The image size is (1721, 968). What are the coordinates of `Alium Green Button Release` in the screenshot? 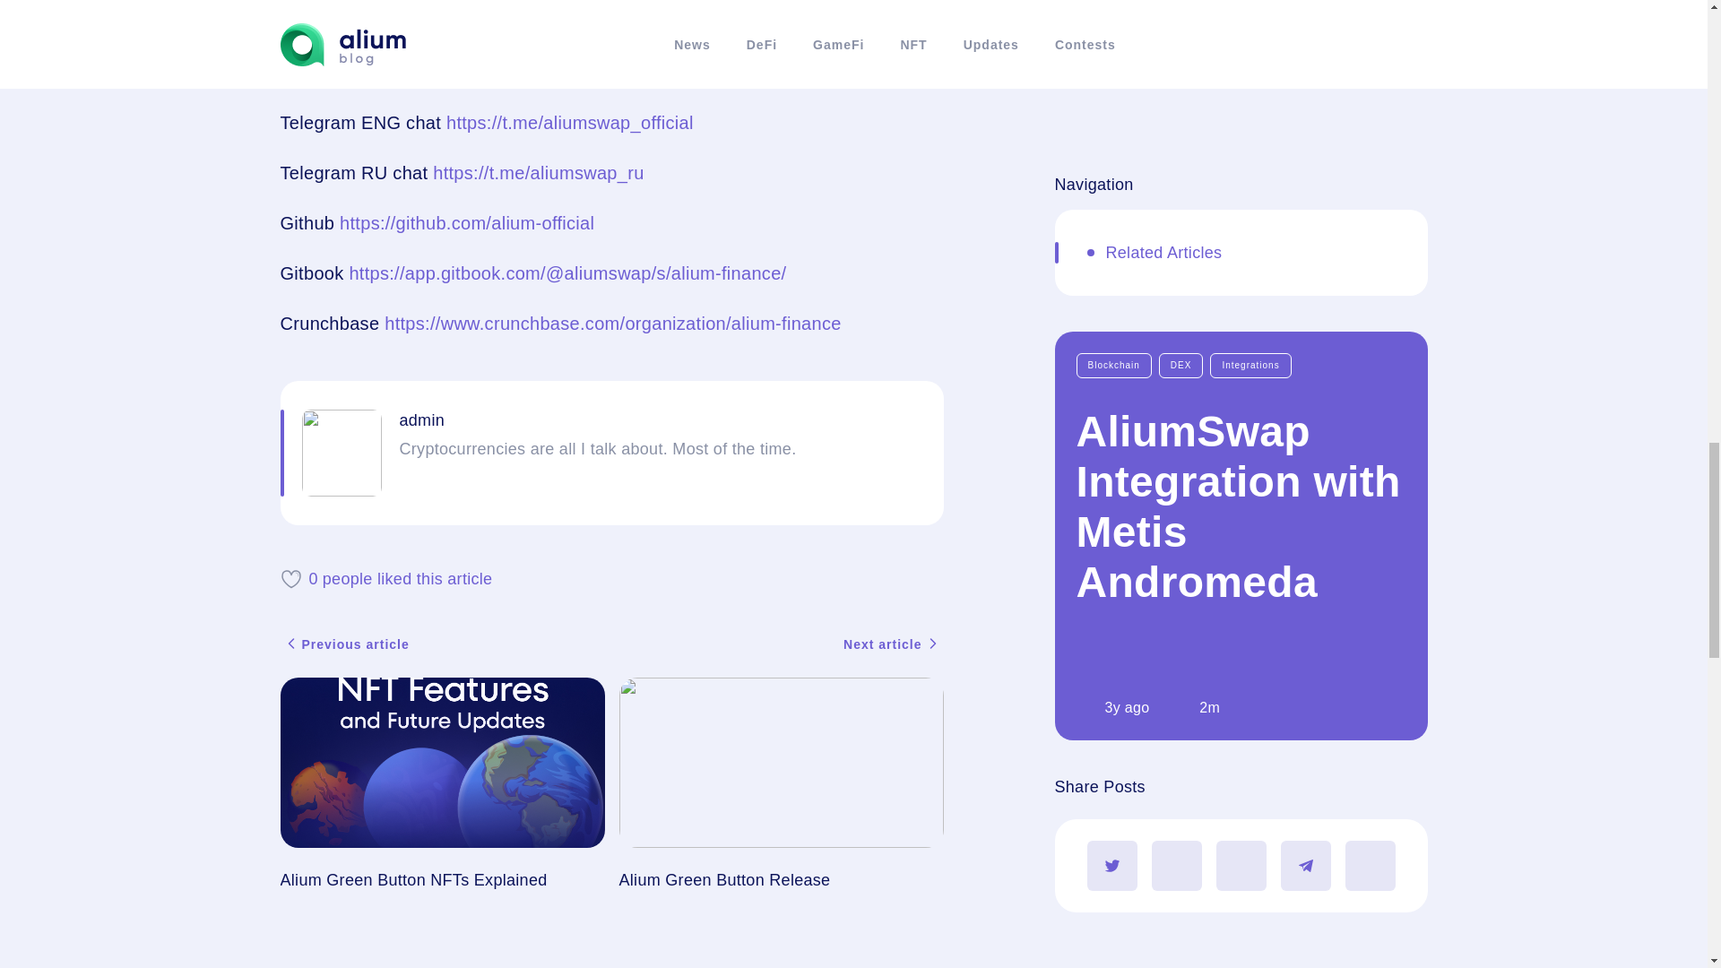 It's located at (780, 783).